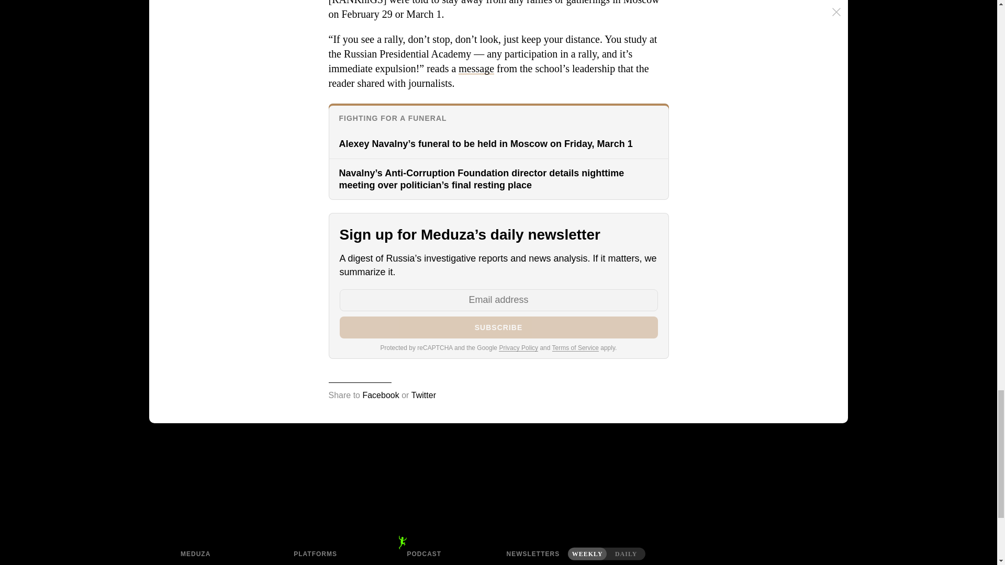 The image size is (1005, 565). Describe the element at coordinates (335, 563) in the screenshot. I see `Facebook` at that location.